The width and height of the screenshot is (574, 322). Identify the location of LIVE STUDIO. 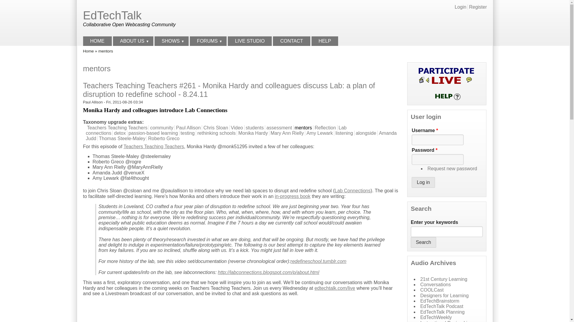
(250, 41).